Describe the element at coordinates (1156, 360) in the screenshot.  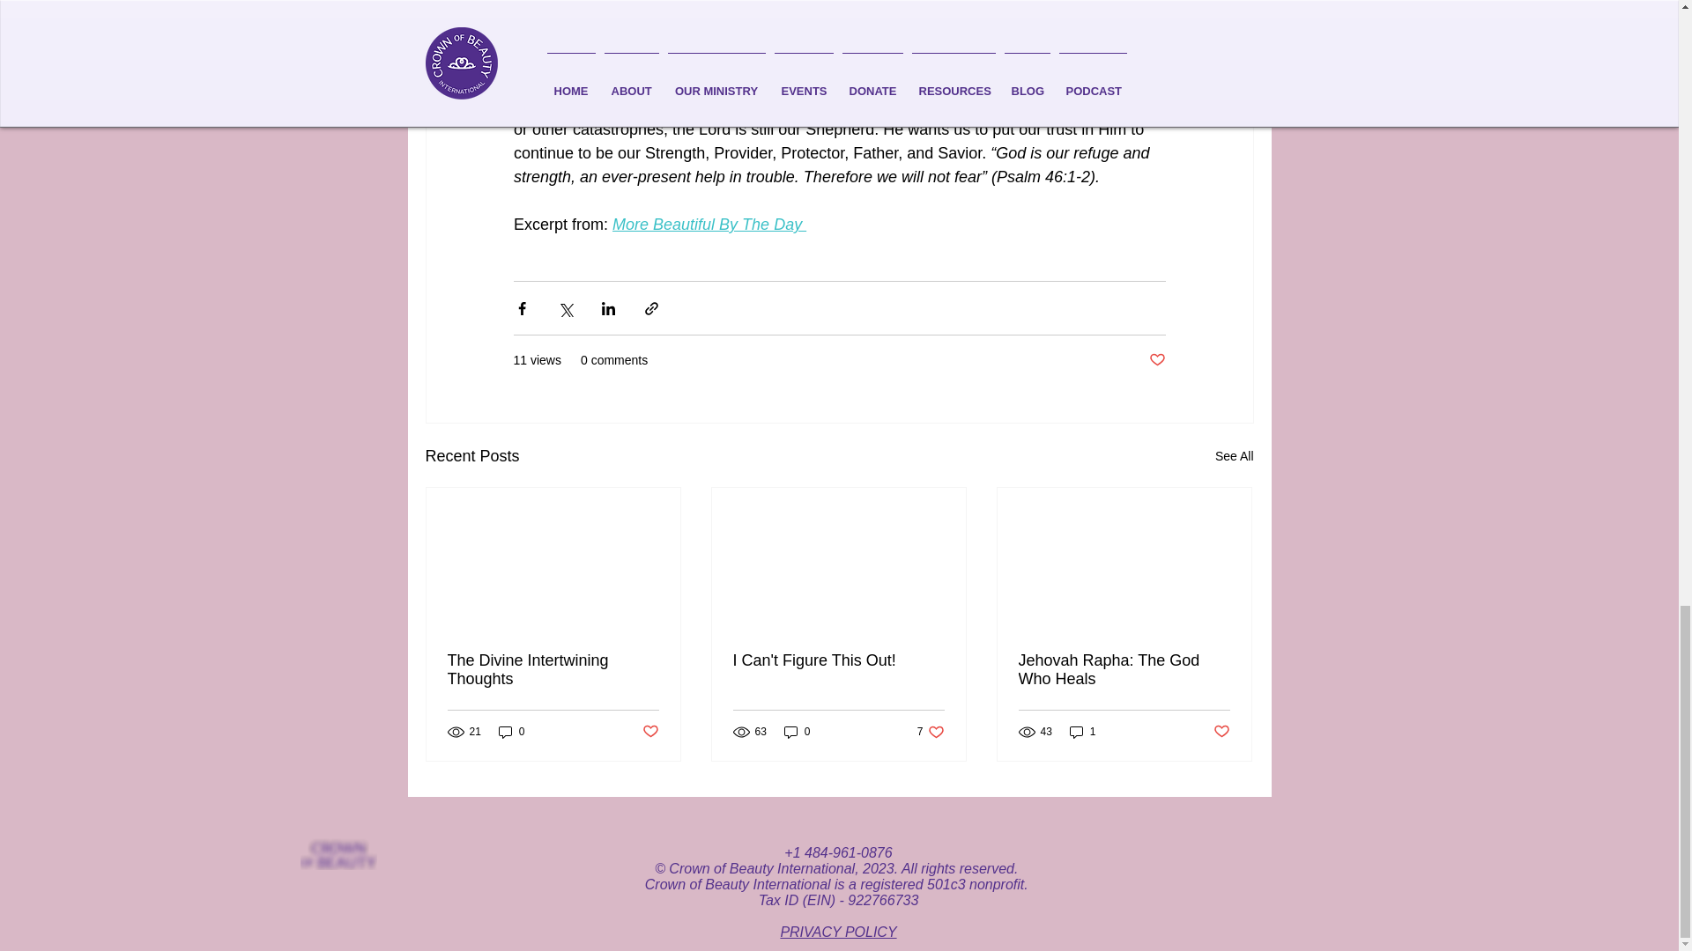
I see `Post not marked as liked` at that location.